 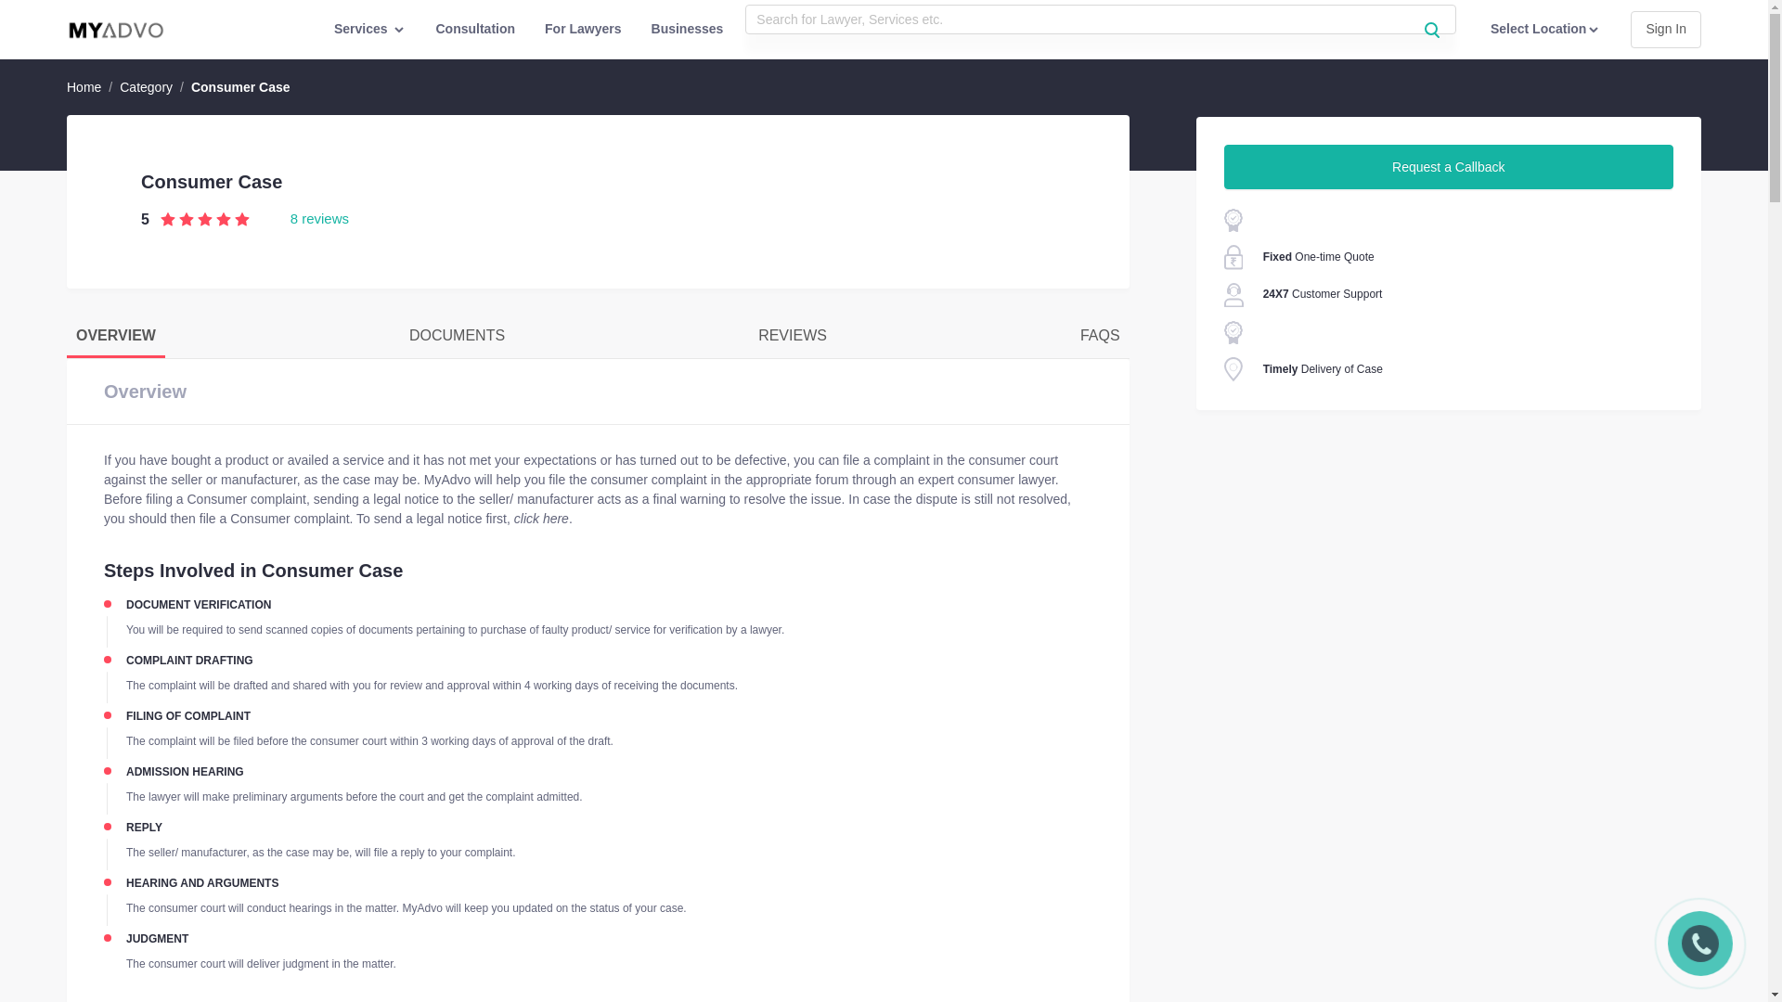 I want to click on Sign In, so click(x=1665, y=29).